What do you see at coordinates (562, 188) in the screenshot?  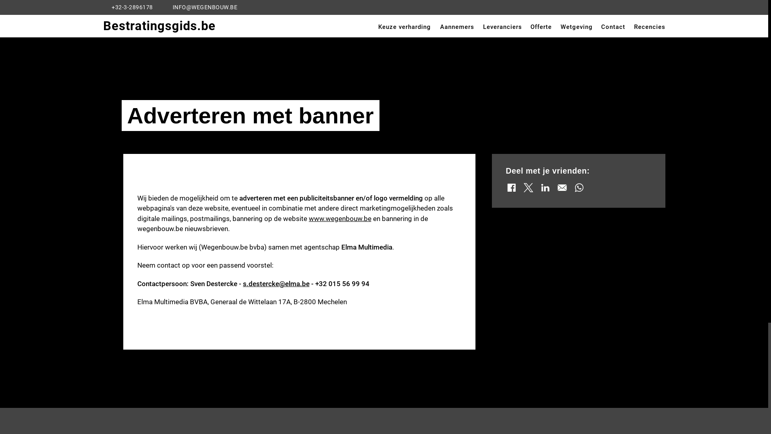 I see `Share via mail` at bounding box center [562, 188].